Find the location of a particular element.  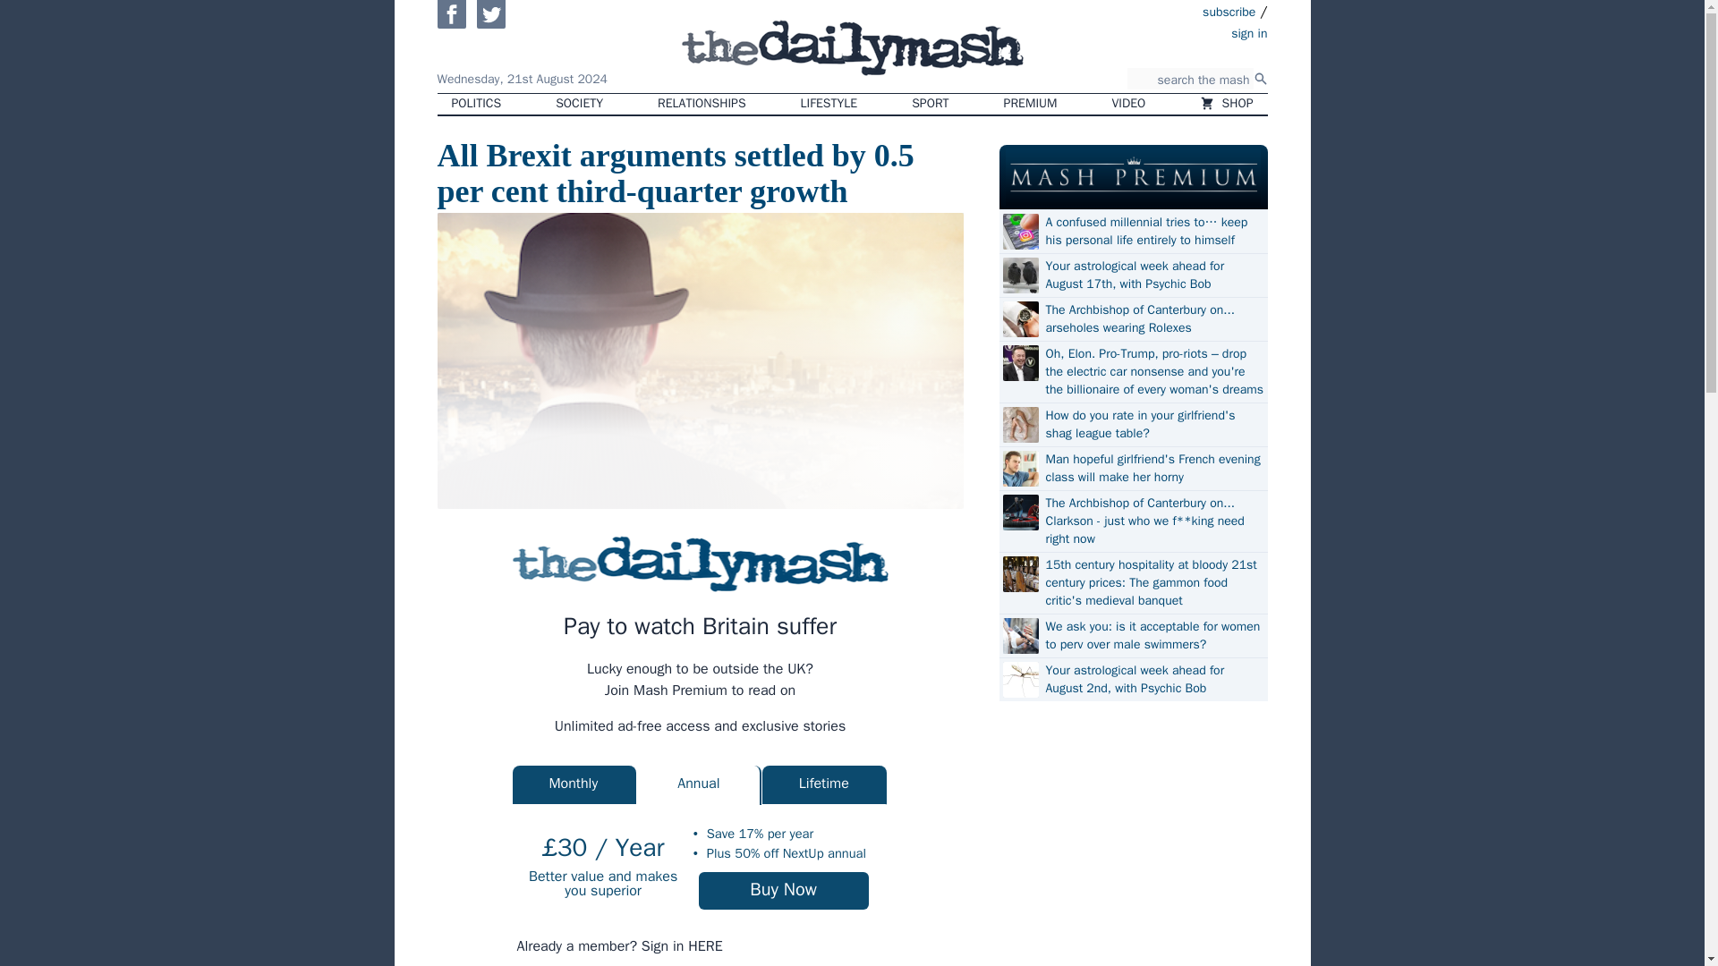

LIFESTYLE is located at coordinates (829, 104).